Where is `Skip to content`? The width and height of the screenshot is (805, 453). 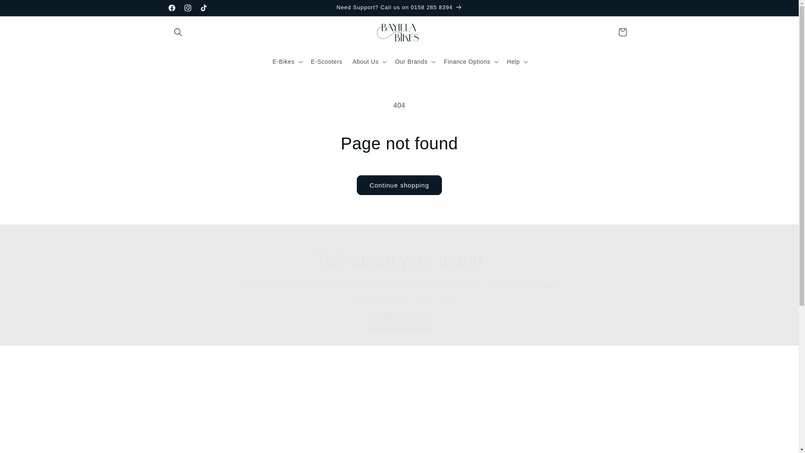 Skip to content is located at coordinates (25, 10).